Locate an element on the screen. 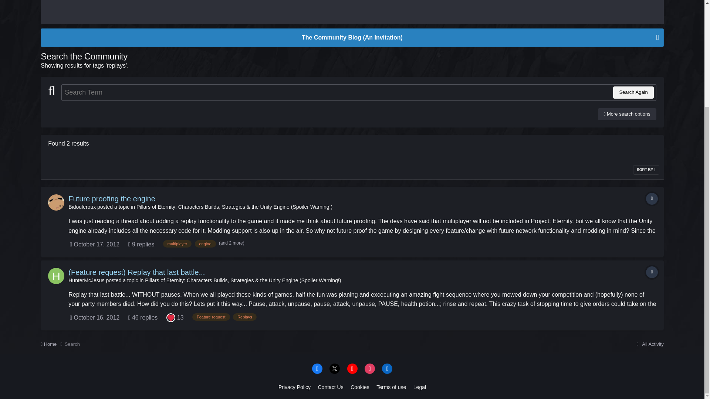  Go to Bidouleroux's profile is located at coordinates (56, 202).